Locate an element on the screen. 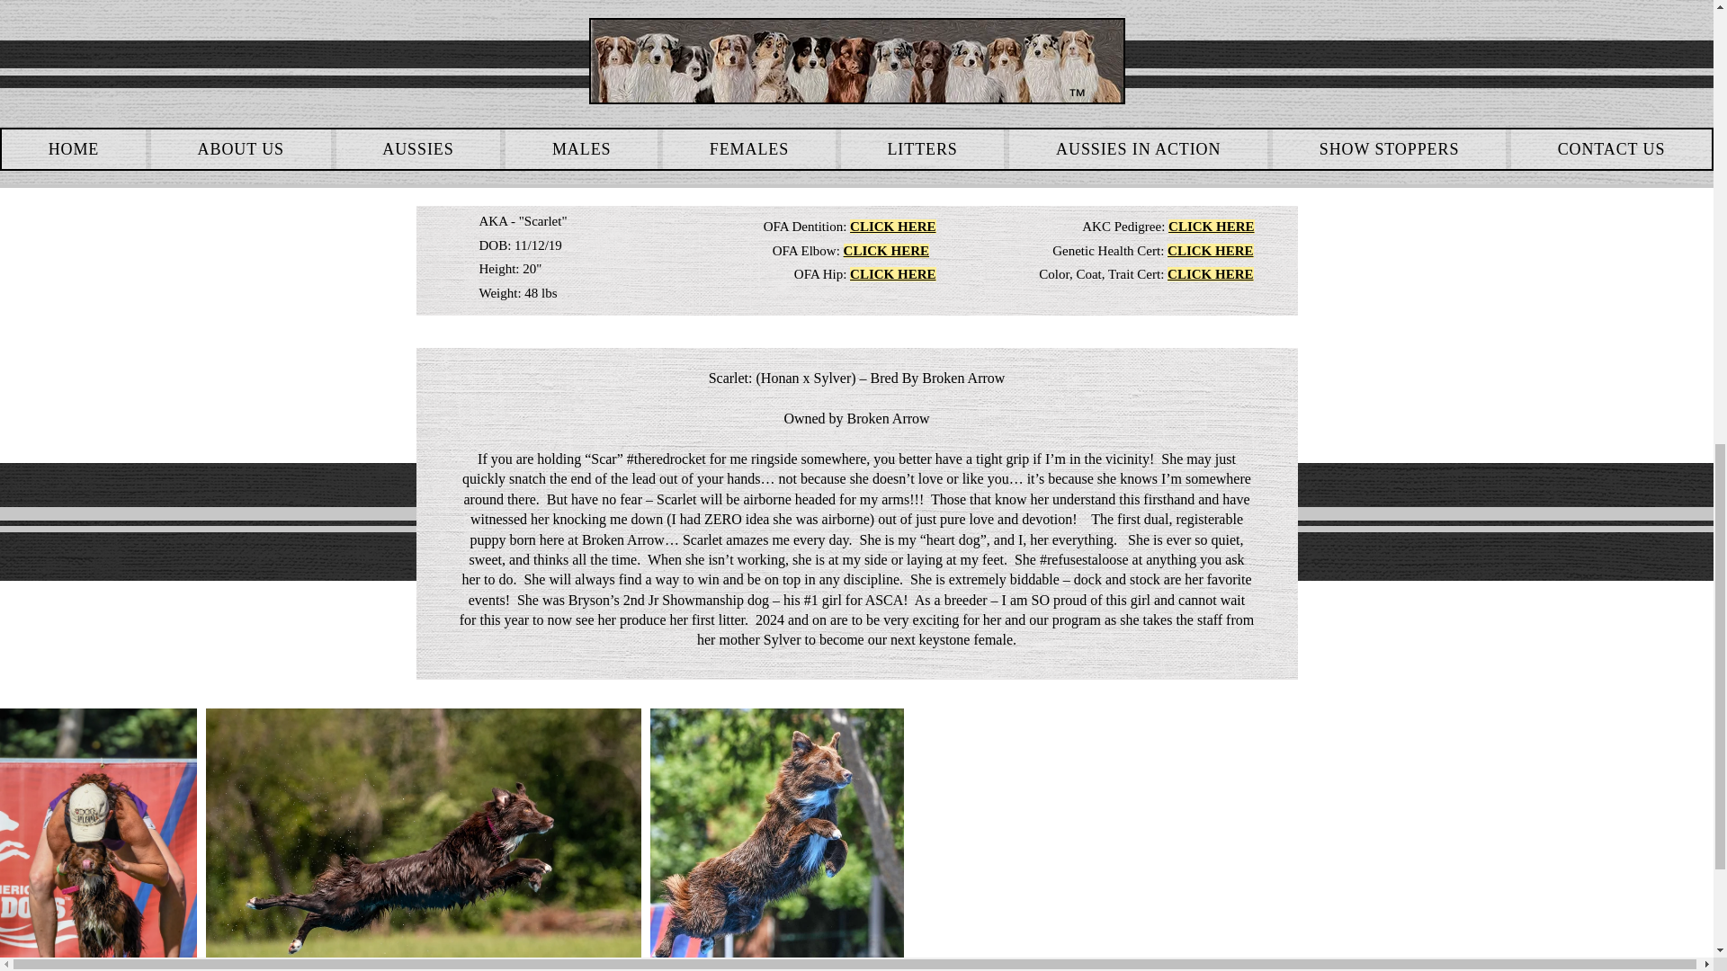 Image resolution: width=1727 pixels, height=971 pixels. CLICK HERE is located at coordinates (886, 251).